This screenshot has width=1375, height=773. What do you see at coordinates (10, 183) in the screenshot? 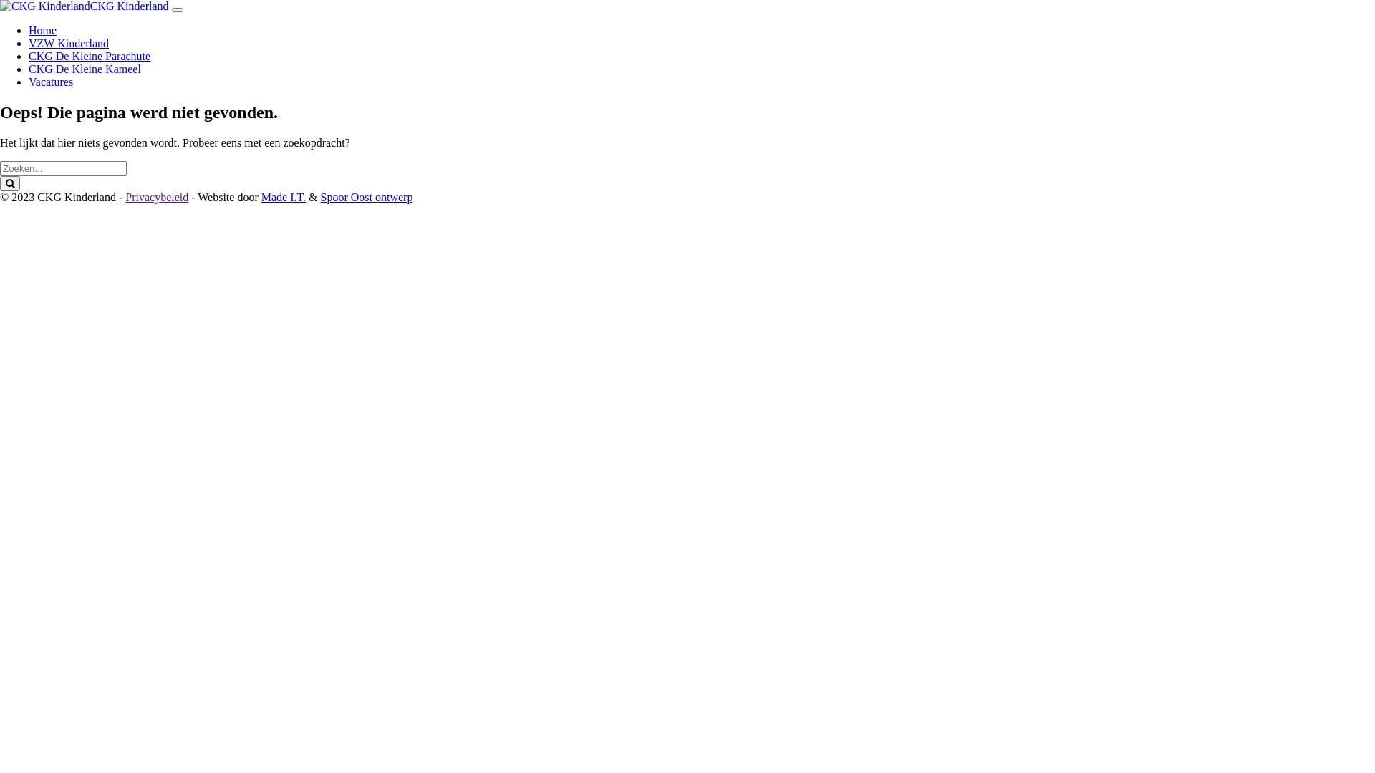
I see `Zoeken` at bounding box center [10, 183].